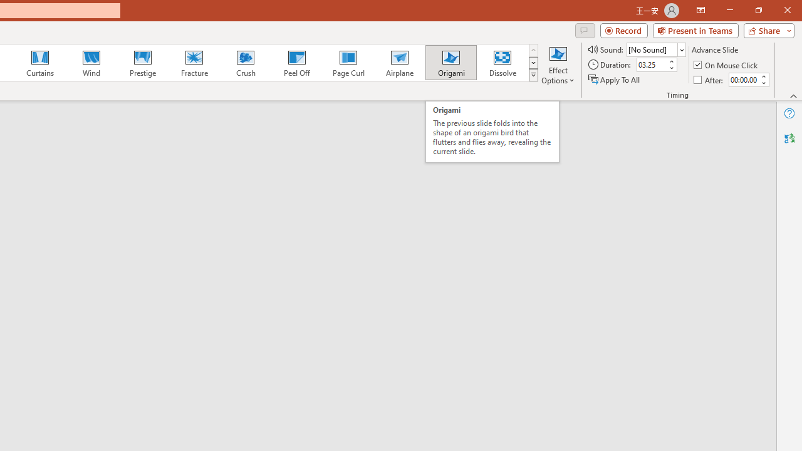 This screenshot has height=451, width=802. I want to click on Origami, so click(451, 63).